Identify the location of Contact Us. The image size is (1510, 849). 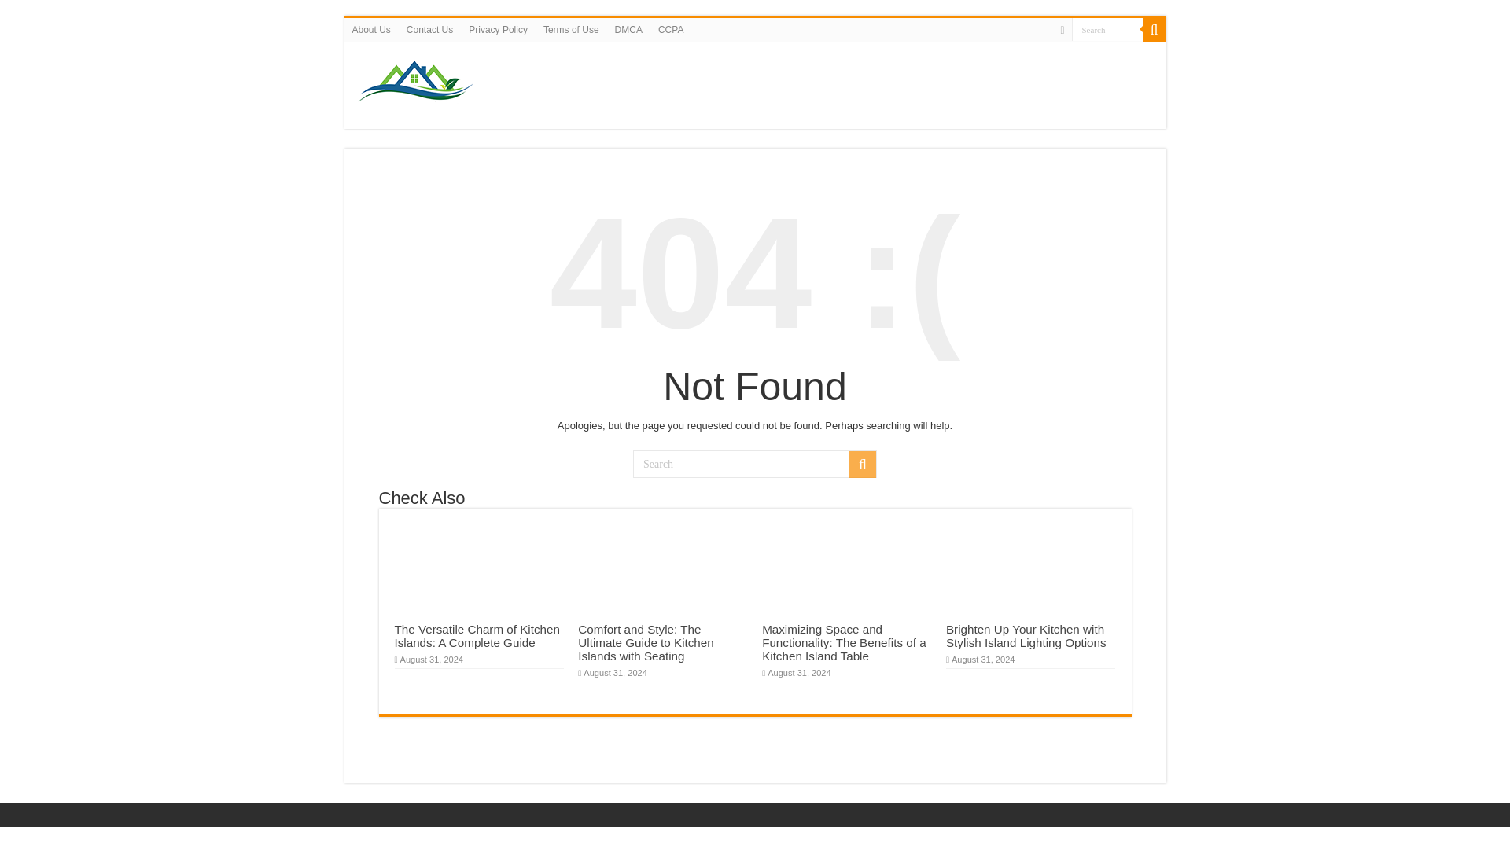
(429, 29).